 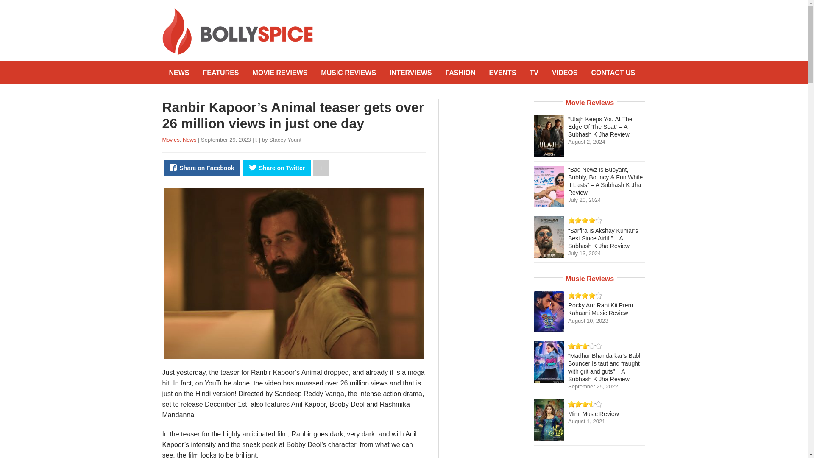 I want to click on TV, so click(x=534, y=73).